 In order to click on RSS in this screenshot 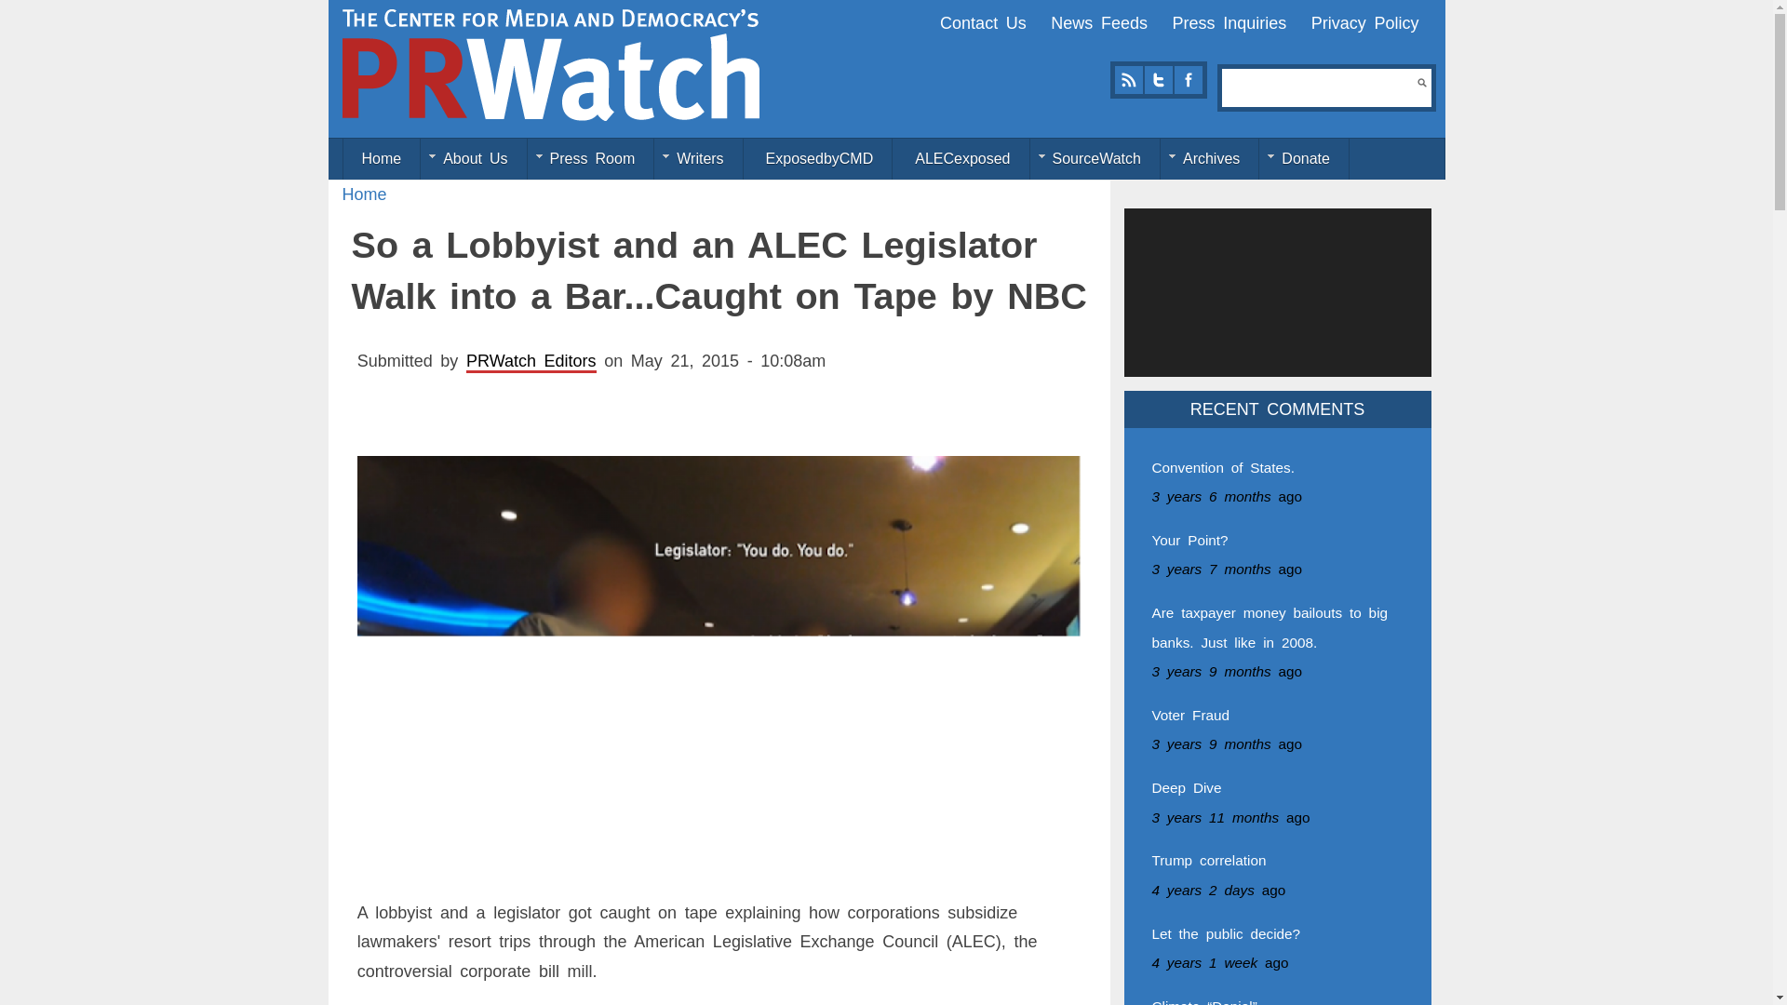, I will do `click(1128, 80)`.